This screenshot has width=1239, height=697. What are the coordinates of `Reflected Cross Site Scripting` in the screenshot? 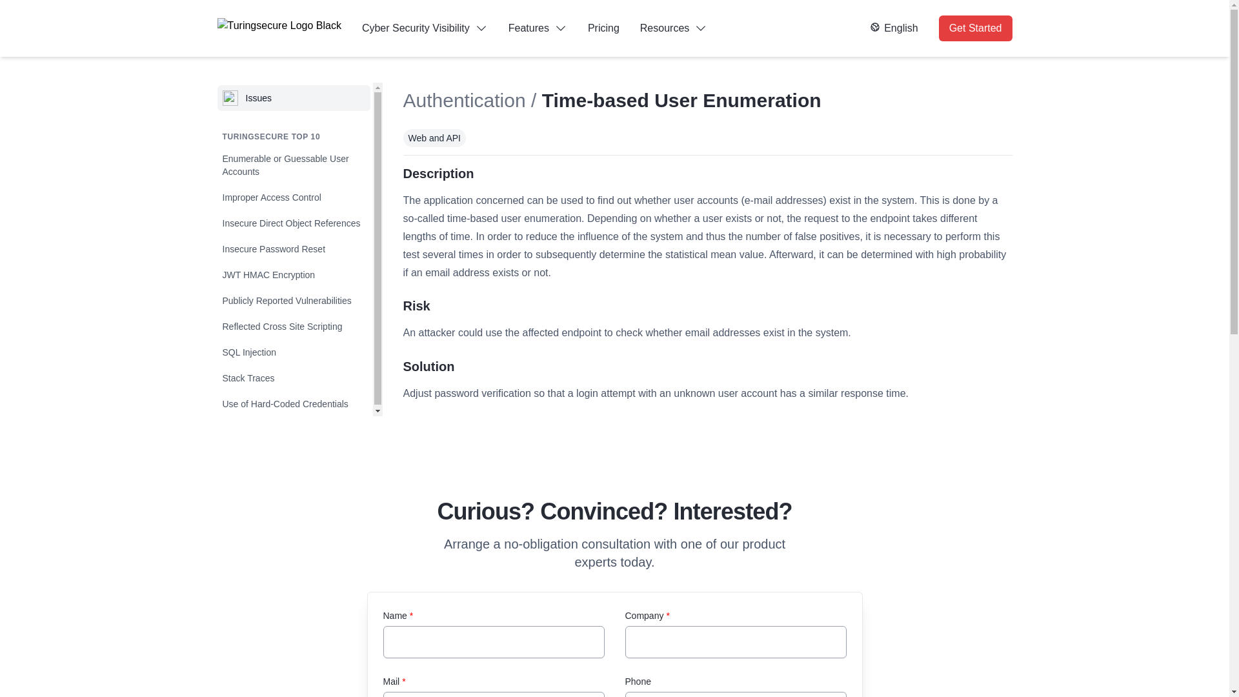 It's located at (293, 327).